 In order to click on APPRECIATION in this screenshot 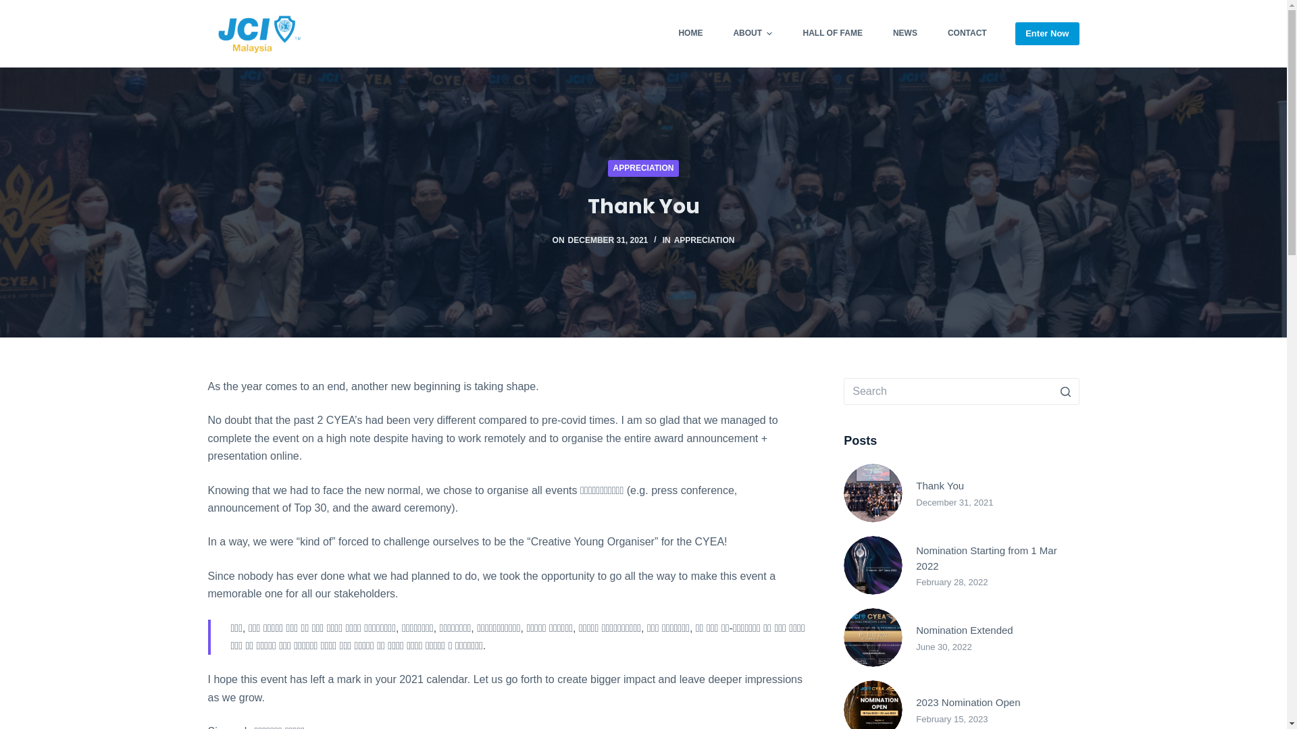, I will do `click(705, 240)`.